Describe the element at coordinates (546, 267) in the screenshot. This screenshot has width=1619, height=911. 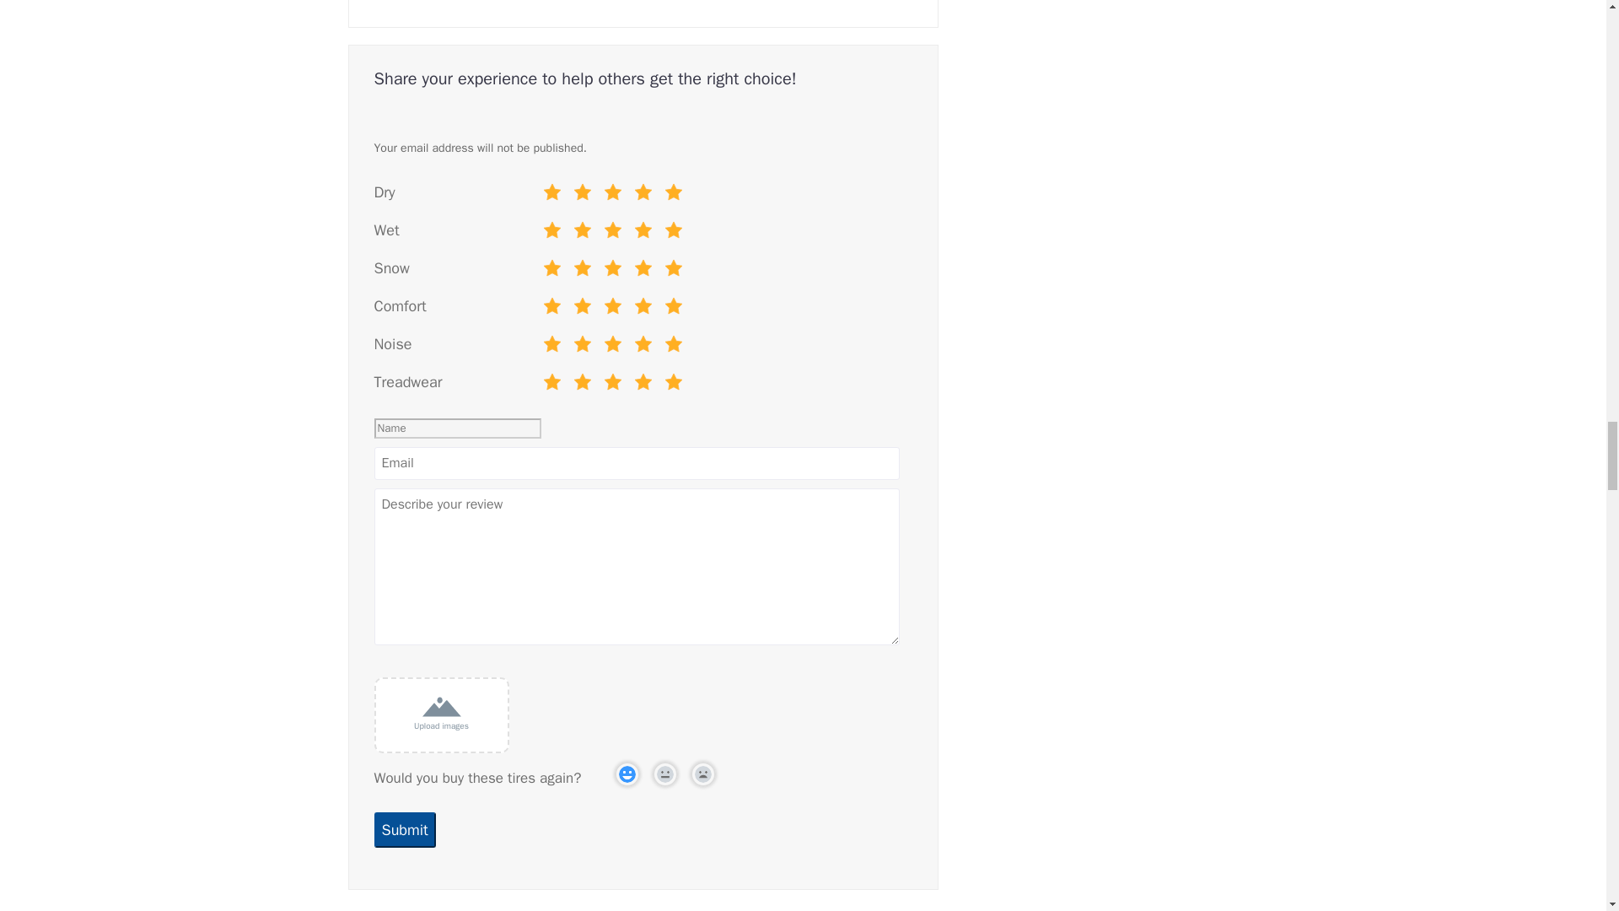
I see `5` at that location.